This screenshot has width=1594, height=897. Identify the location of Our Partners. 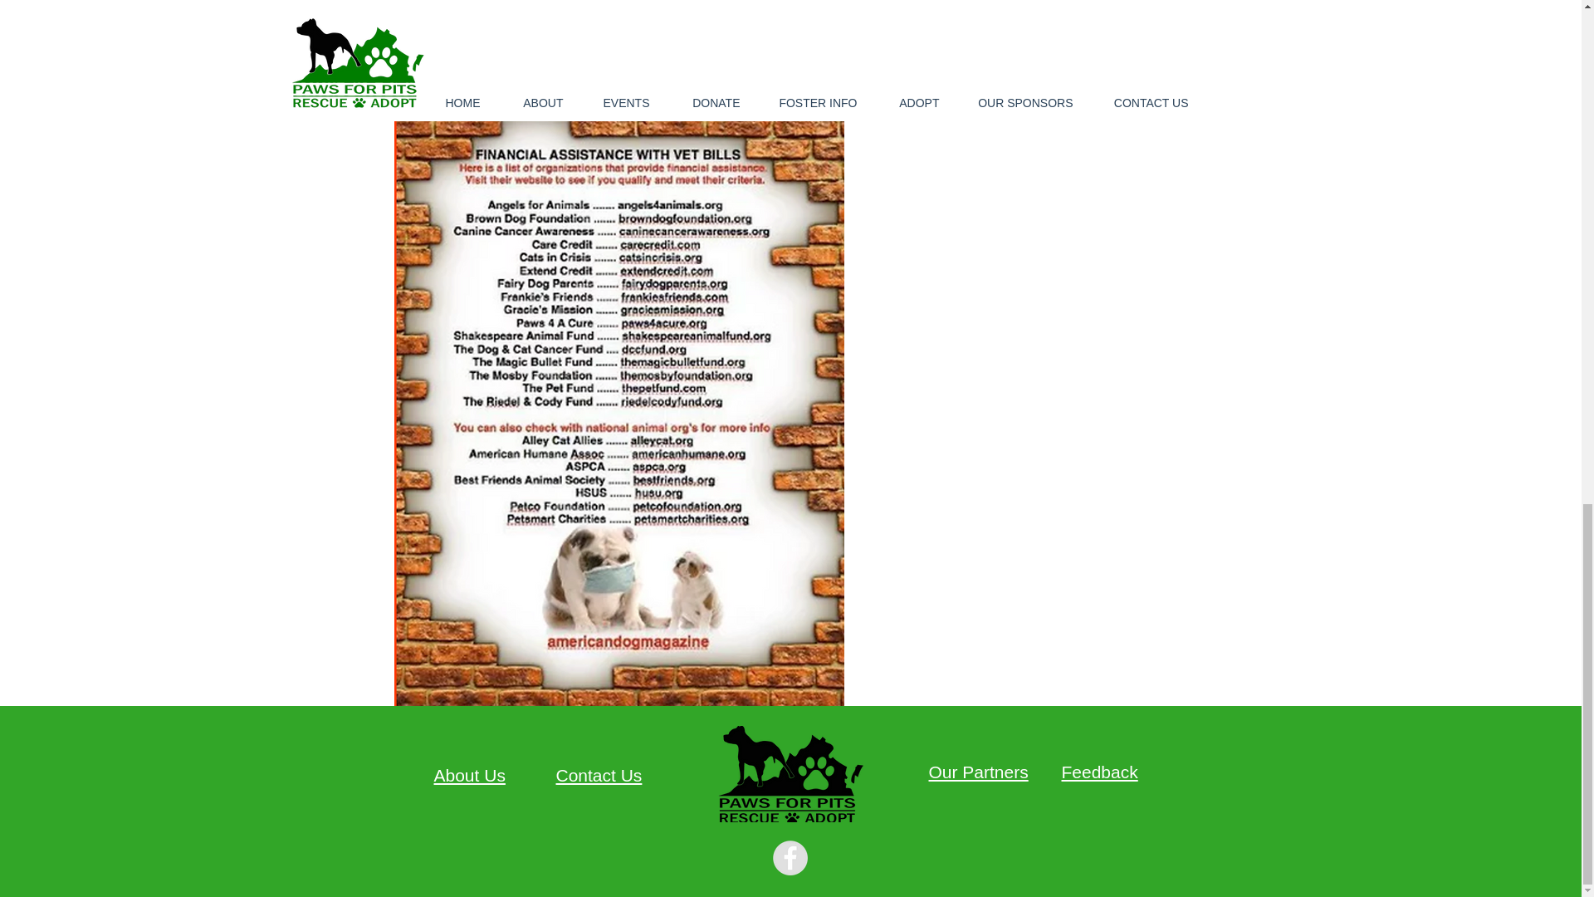
(978, 772).